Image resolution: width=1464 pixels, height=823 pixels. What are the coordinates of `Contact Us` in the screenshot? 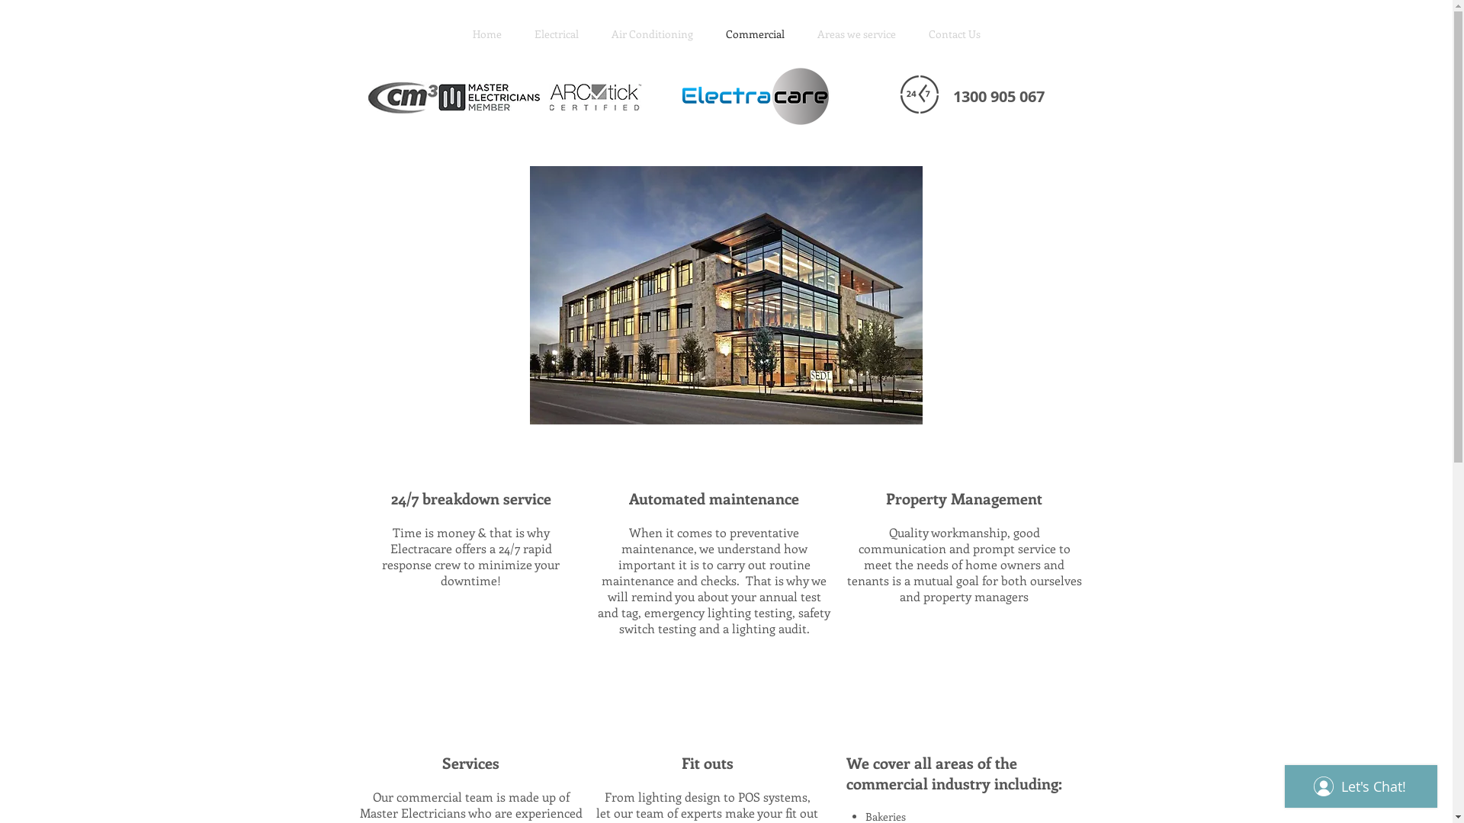 It's located at (954, 34).